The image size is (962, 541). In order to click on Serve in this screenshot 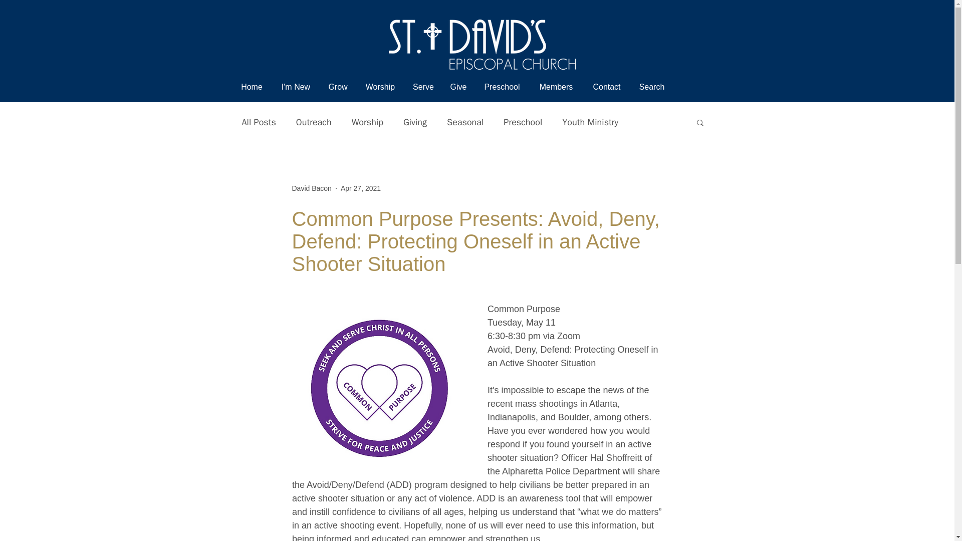, I will do `click(424, 86)`.